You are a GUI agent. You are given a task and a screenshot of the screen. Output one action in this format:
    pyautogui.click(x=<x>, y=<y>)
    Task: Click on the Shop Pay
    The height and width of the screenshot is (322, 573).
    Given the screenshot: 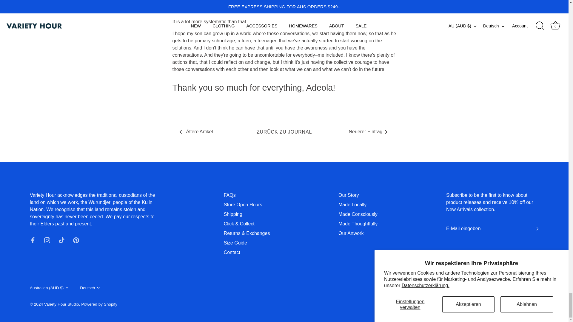 What is the action you would take?
    pyautogui.click(x=491, y=289)
    